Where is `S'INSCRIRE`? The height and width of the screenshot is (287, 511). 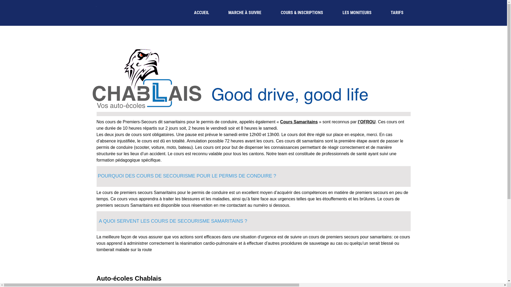 S'INSCRIRE is located at coordinates (390, 32).